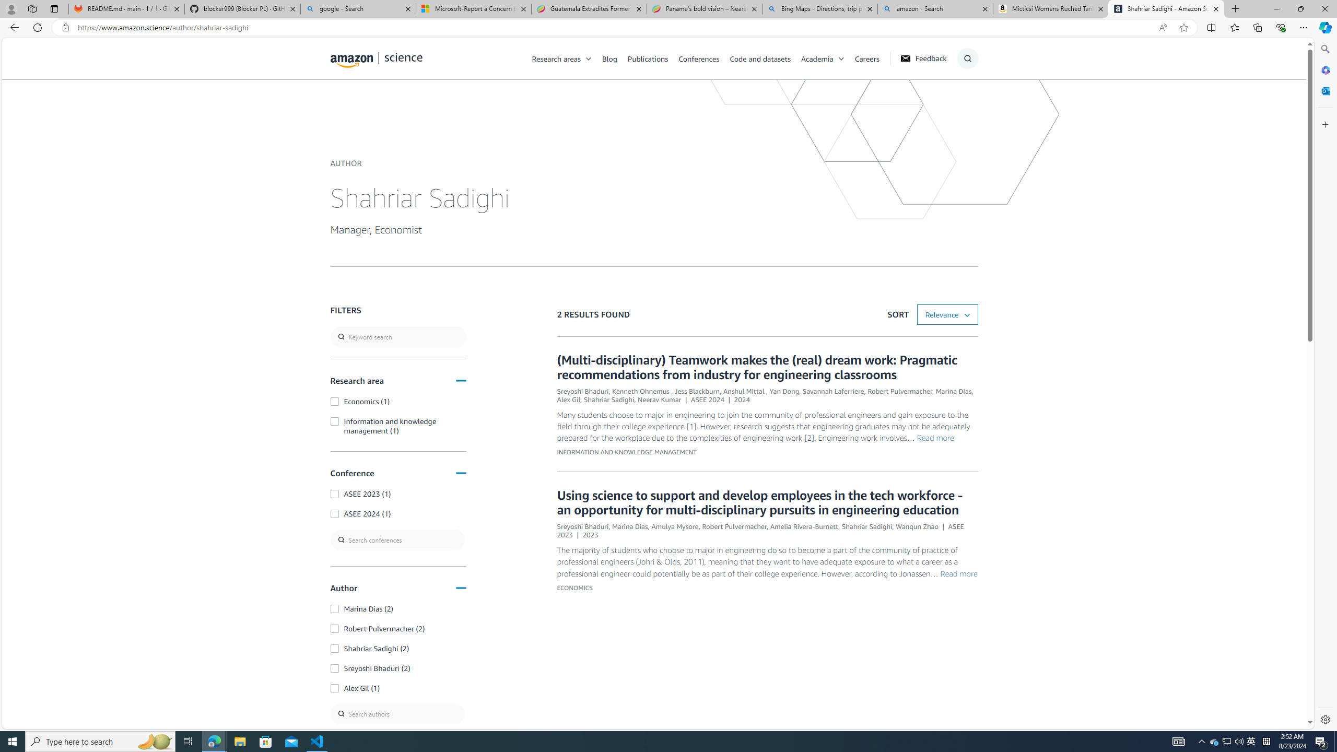 Image resolution: width=1337 pixels, height=752 pixels. What do you see at coordinates (397, 539) in the screenshot?
I see `Search conferences` at bounding box center [397, 539].